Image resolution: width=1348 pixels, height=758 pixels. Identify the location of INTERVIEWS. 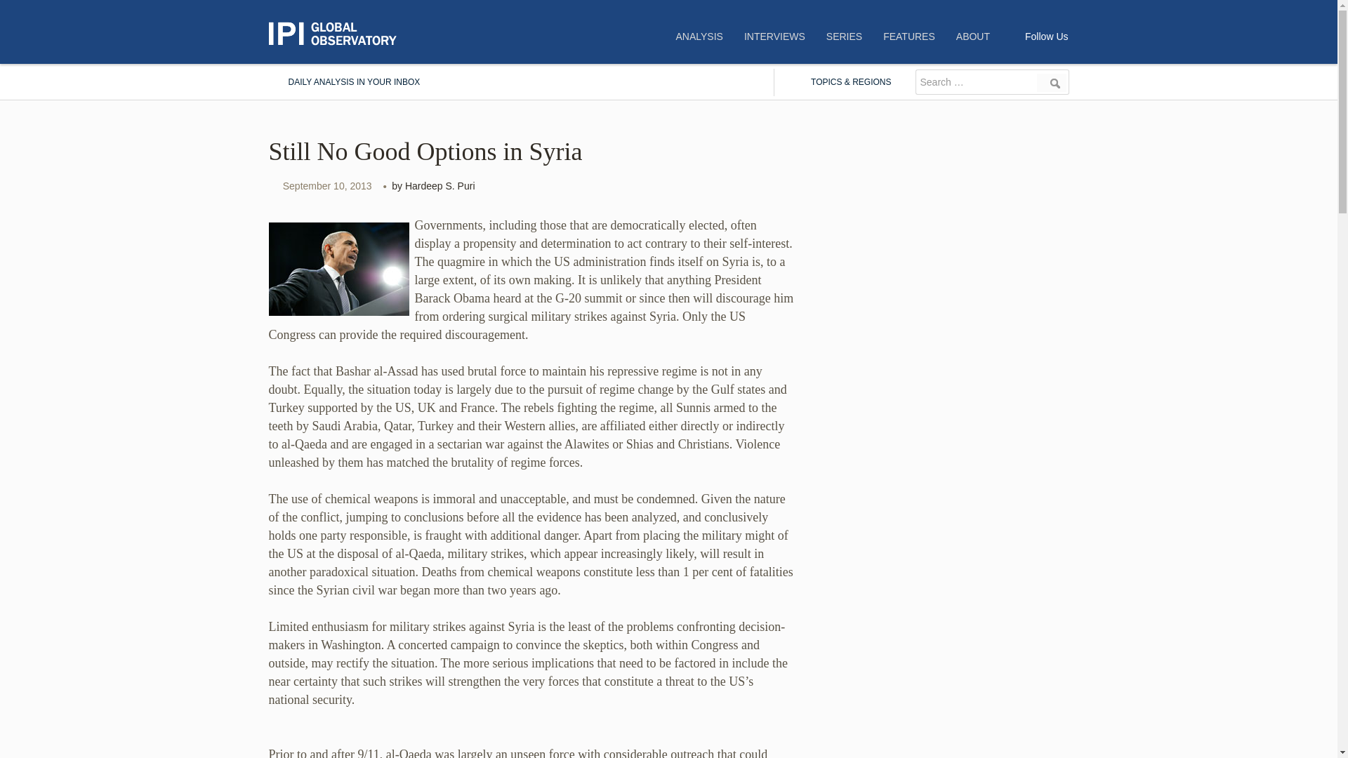
(774, 36).